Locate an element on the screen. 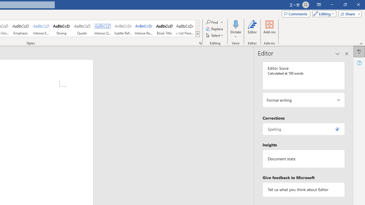 The width and height of the screenshot is (365, 205). Collapse the Ribbon is located at coordinates (361, 43).